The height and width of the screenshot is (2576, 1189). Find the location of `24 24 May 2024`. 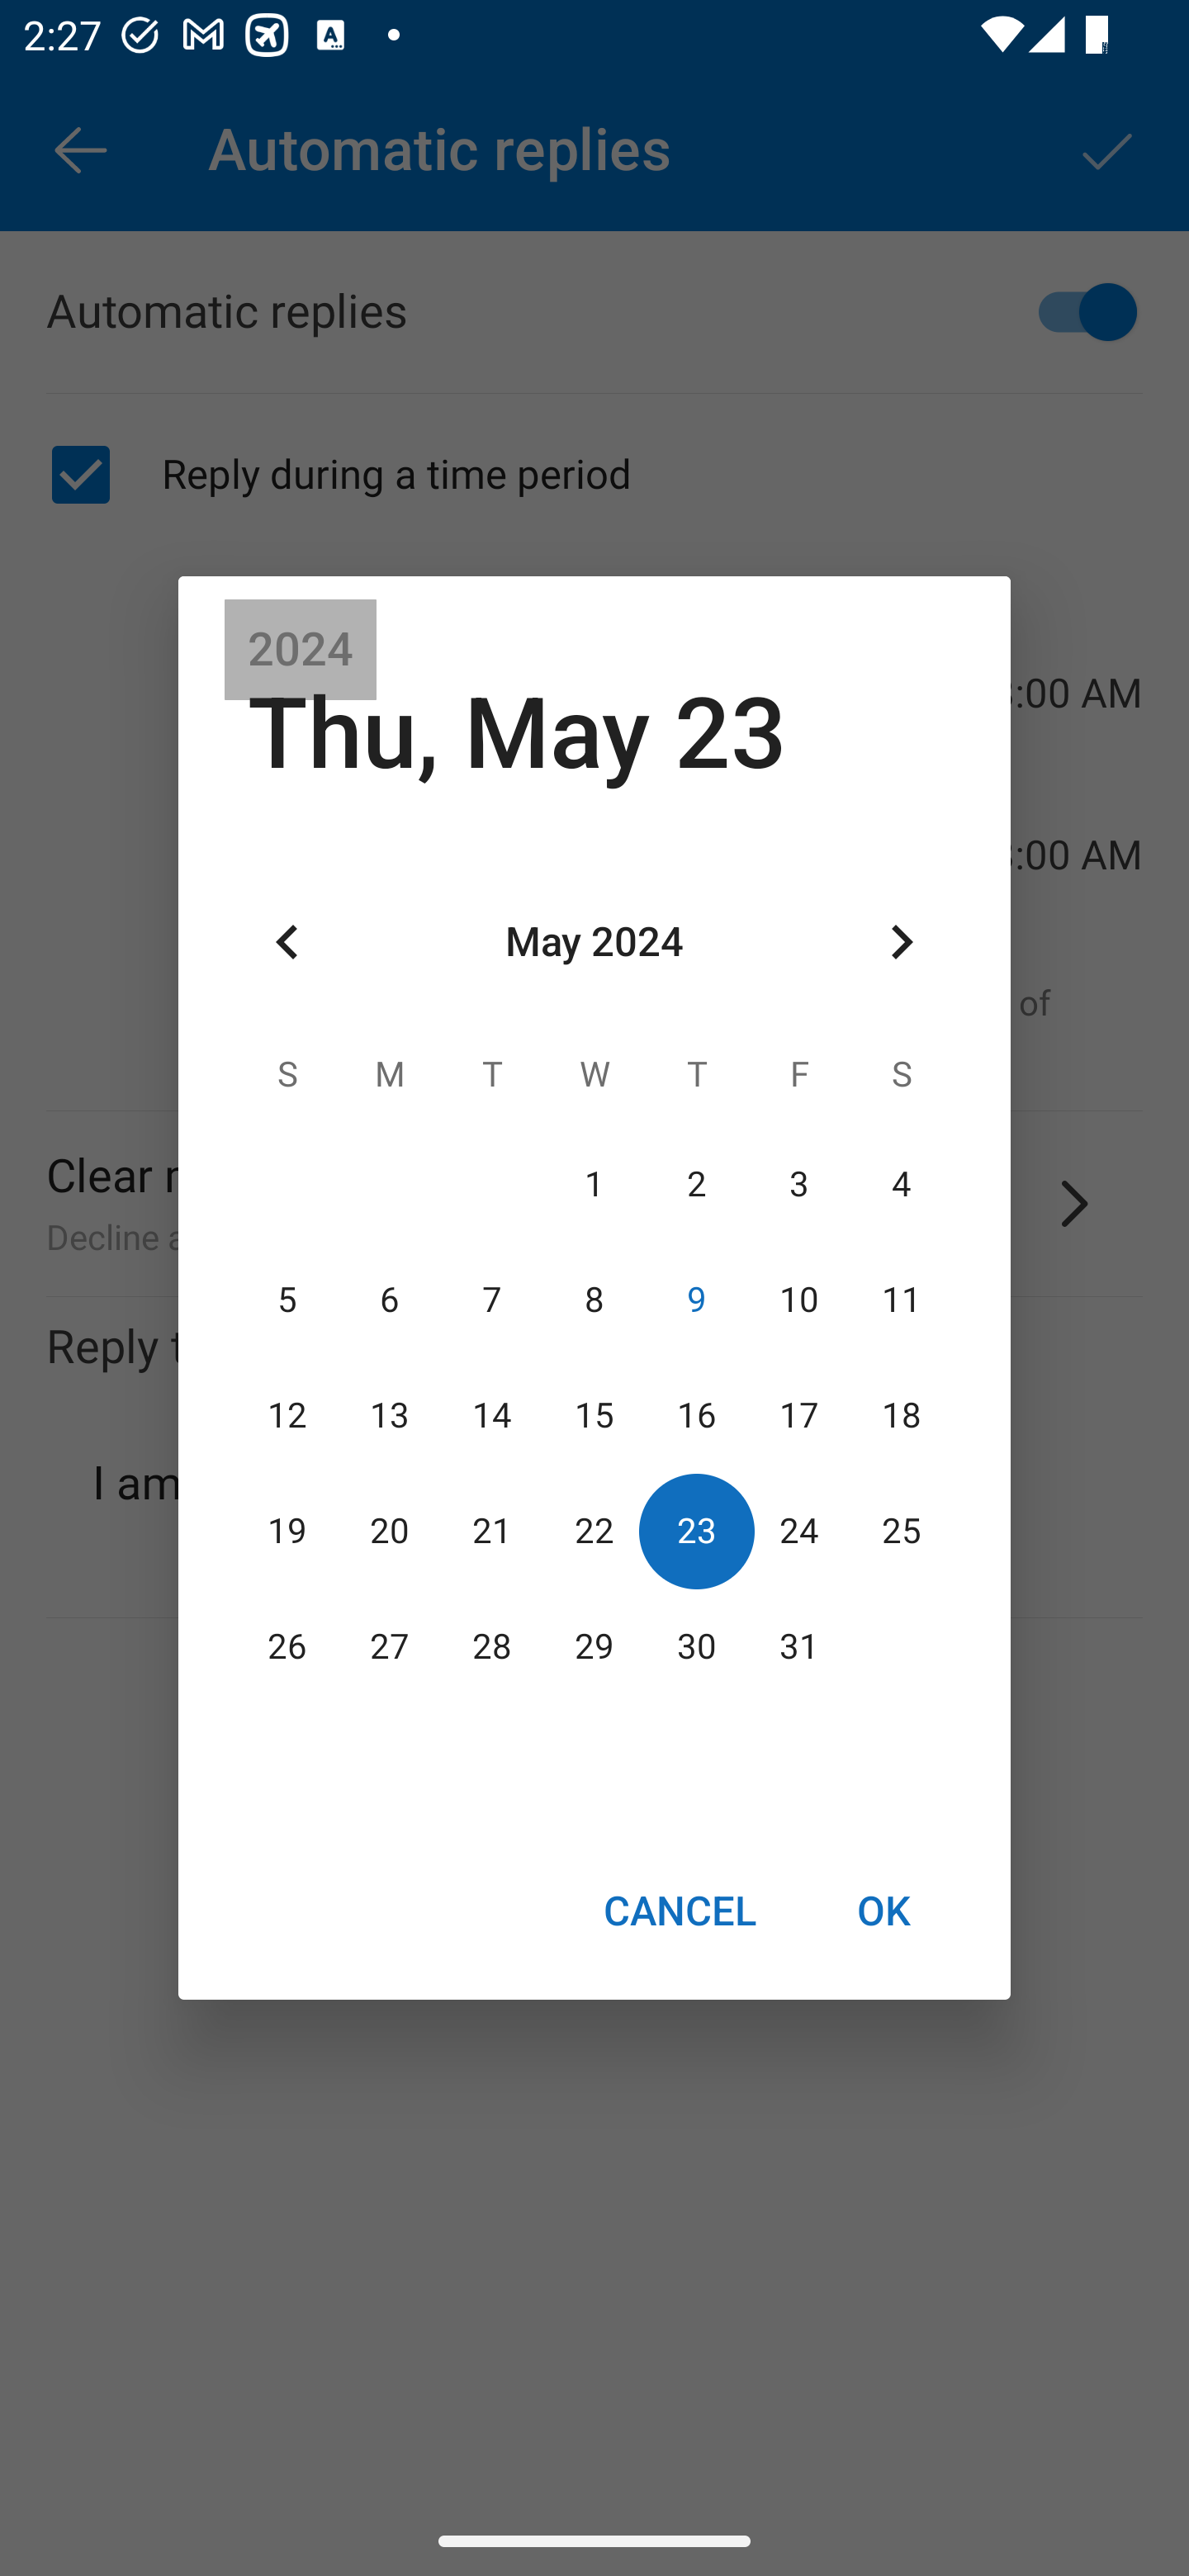

24 24 May 2024 is located at coordinates (798, 1531).